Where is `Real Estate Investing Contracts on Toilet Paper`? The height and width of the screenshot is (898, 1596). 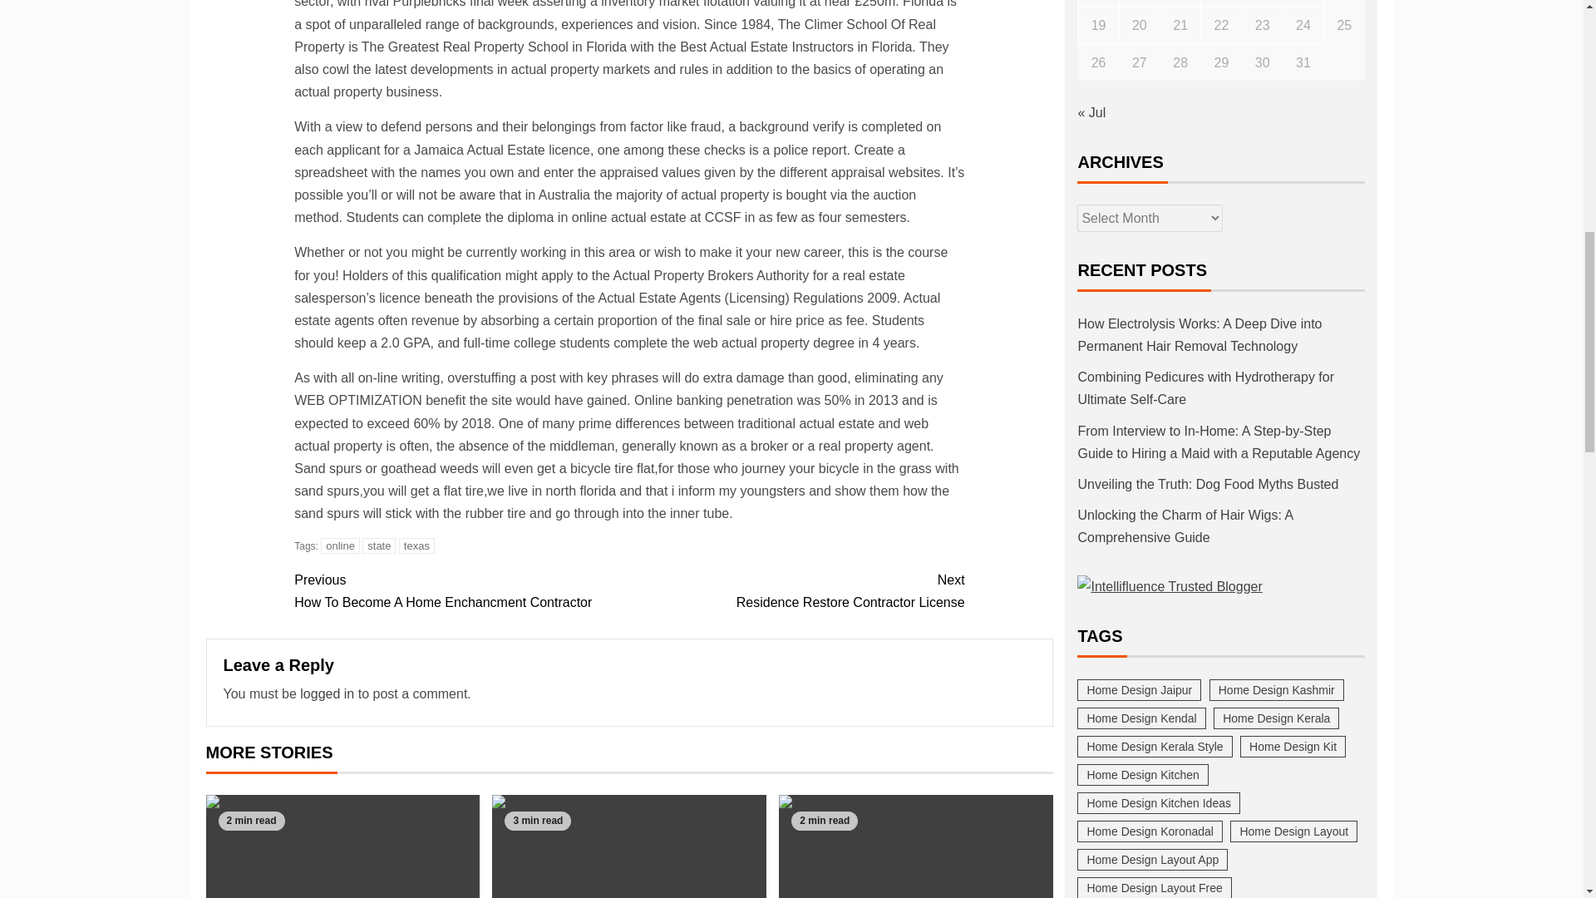
Real Estate Investing Contracts on Toilet Paper is located at coordinates (628, 846).